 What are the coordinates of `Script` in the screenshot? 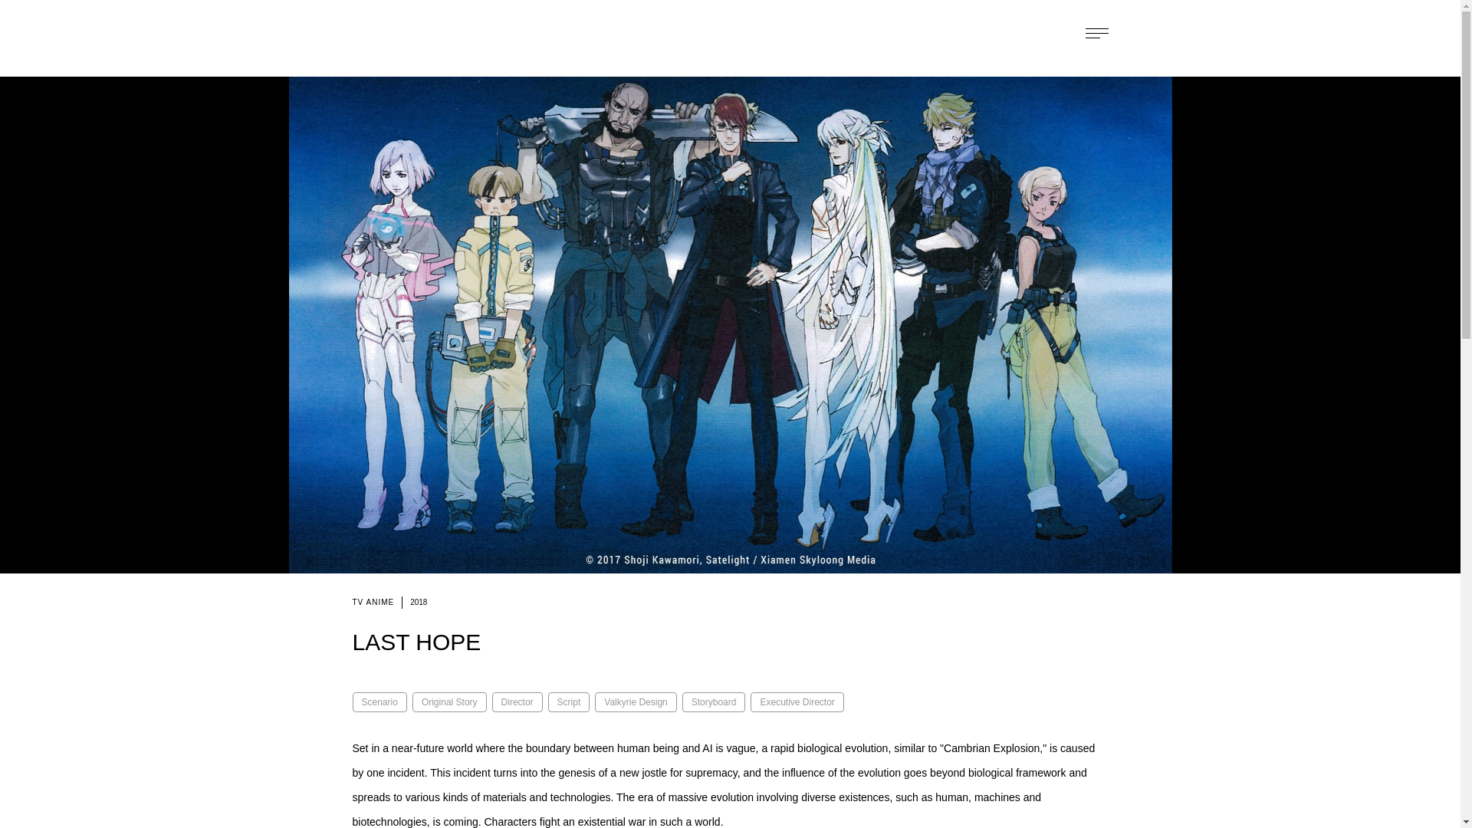 It's located at (569, 701).